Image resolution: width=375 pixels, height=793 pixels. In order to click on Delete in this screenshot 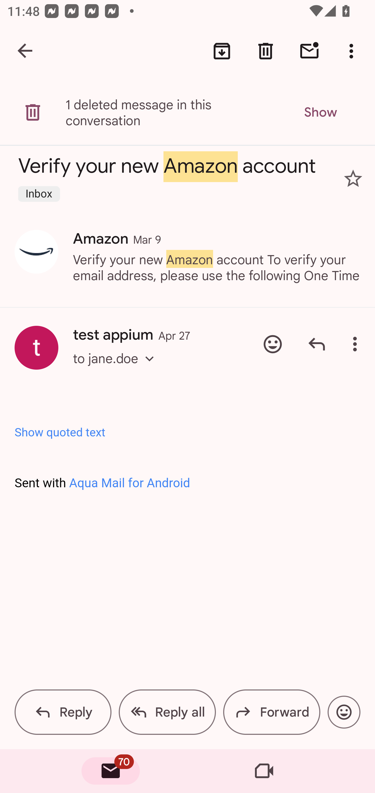, I will do `click(266, 51)`.